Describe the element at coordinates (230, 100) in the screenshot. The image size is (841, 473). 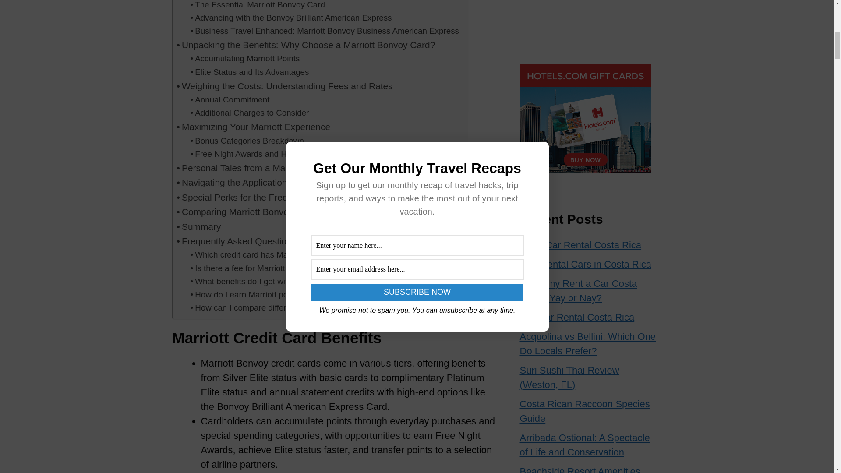
I see `Annual Commitment` at that location.